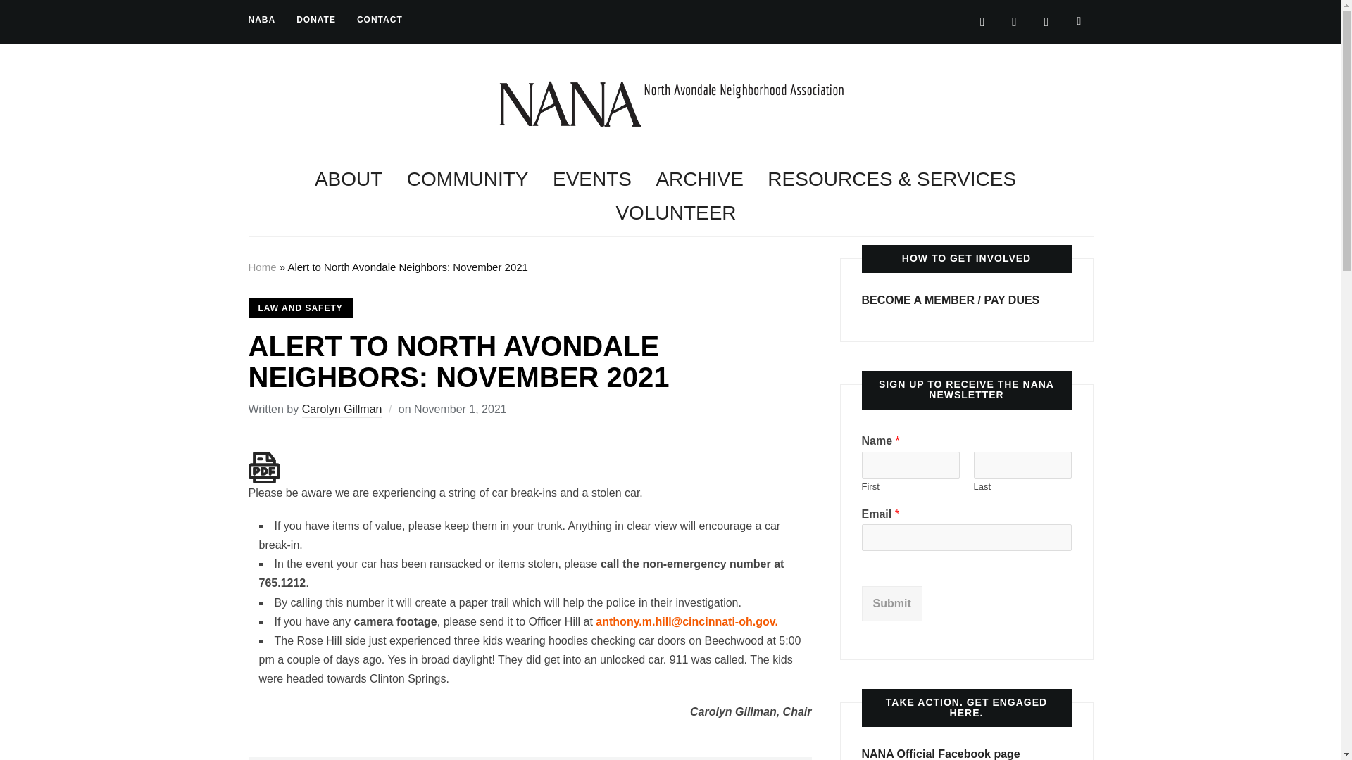 This screenshot has width=1352, height=760. What do you see at coordinates (983, 20) in the screenshot?
I see `Twitter` at bounding box center [983, 20].